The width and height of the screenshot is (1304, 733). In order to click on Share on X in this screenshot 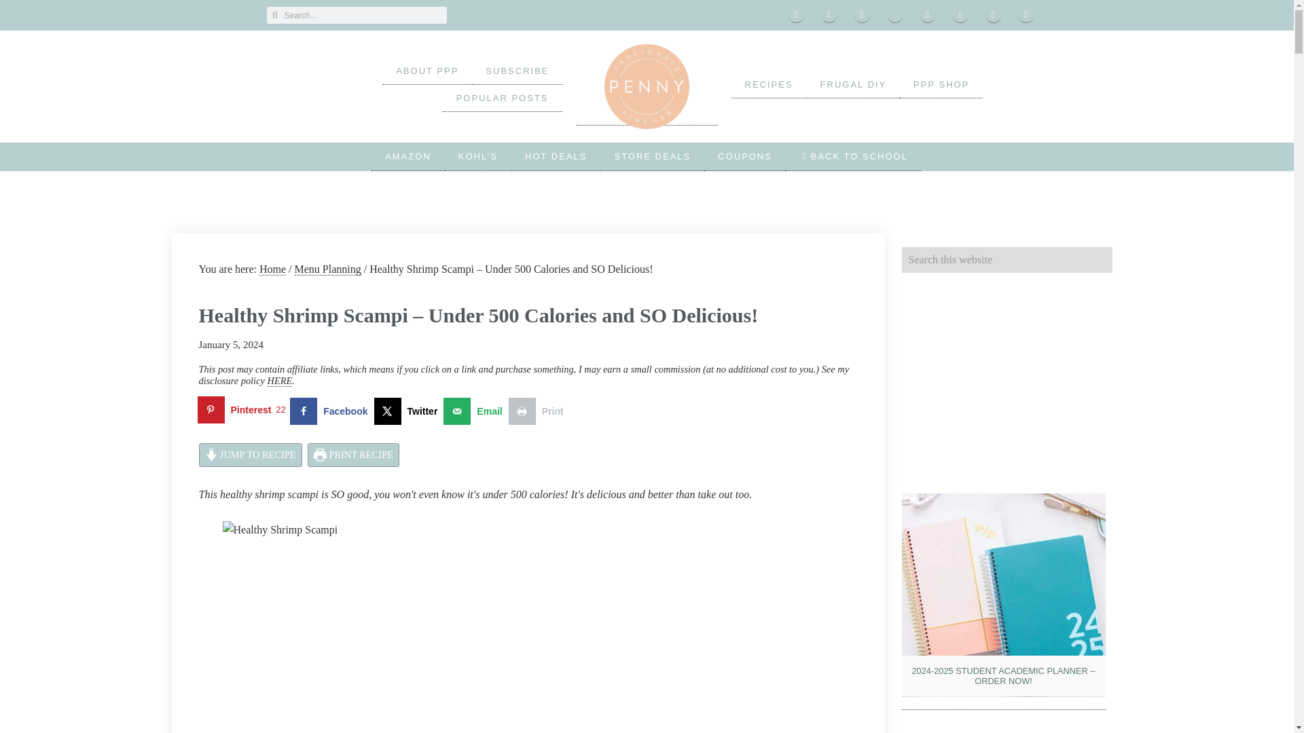, I will do `click(407, 411)`.